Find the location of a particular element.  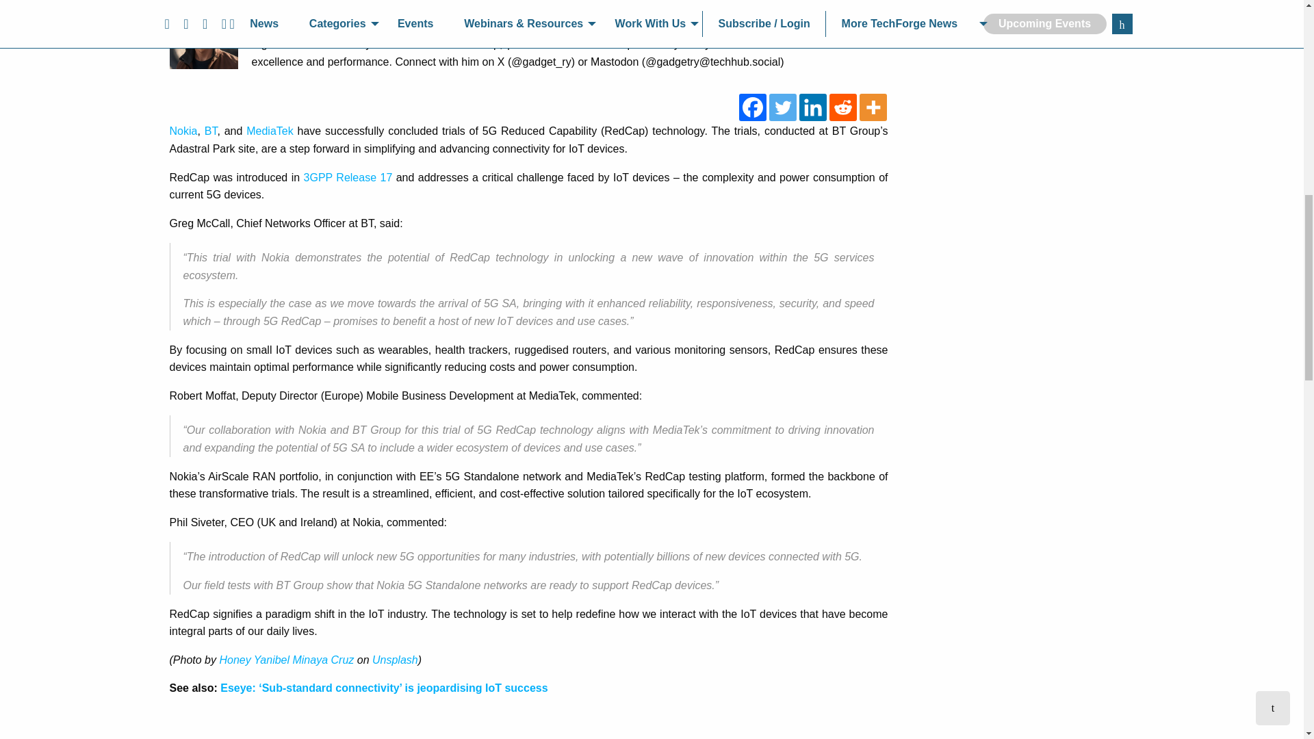

More is located at coordinates (873, 107).